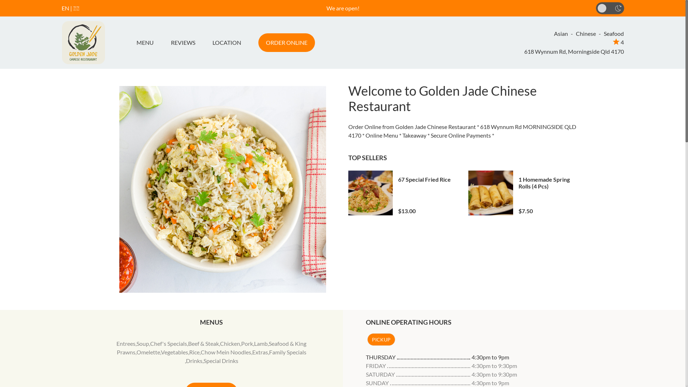 This screenshot has width=688, height=387. What do you see at coordinates (230, 343) in the screenshot?
I see `Chicken` at bounding box center [230, 343].